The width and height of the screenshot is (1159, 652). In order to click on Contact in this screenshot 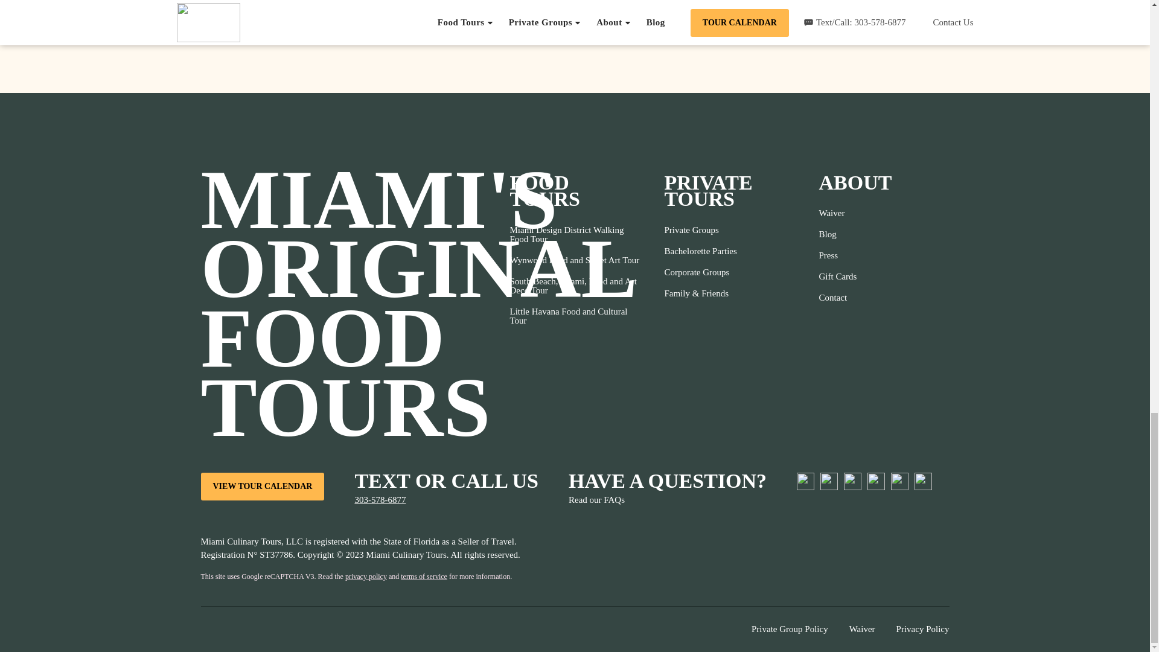, I will do `click(837, 298)`.